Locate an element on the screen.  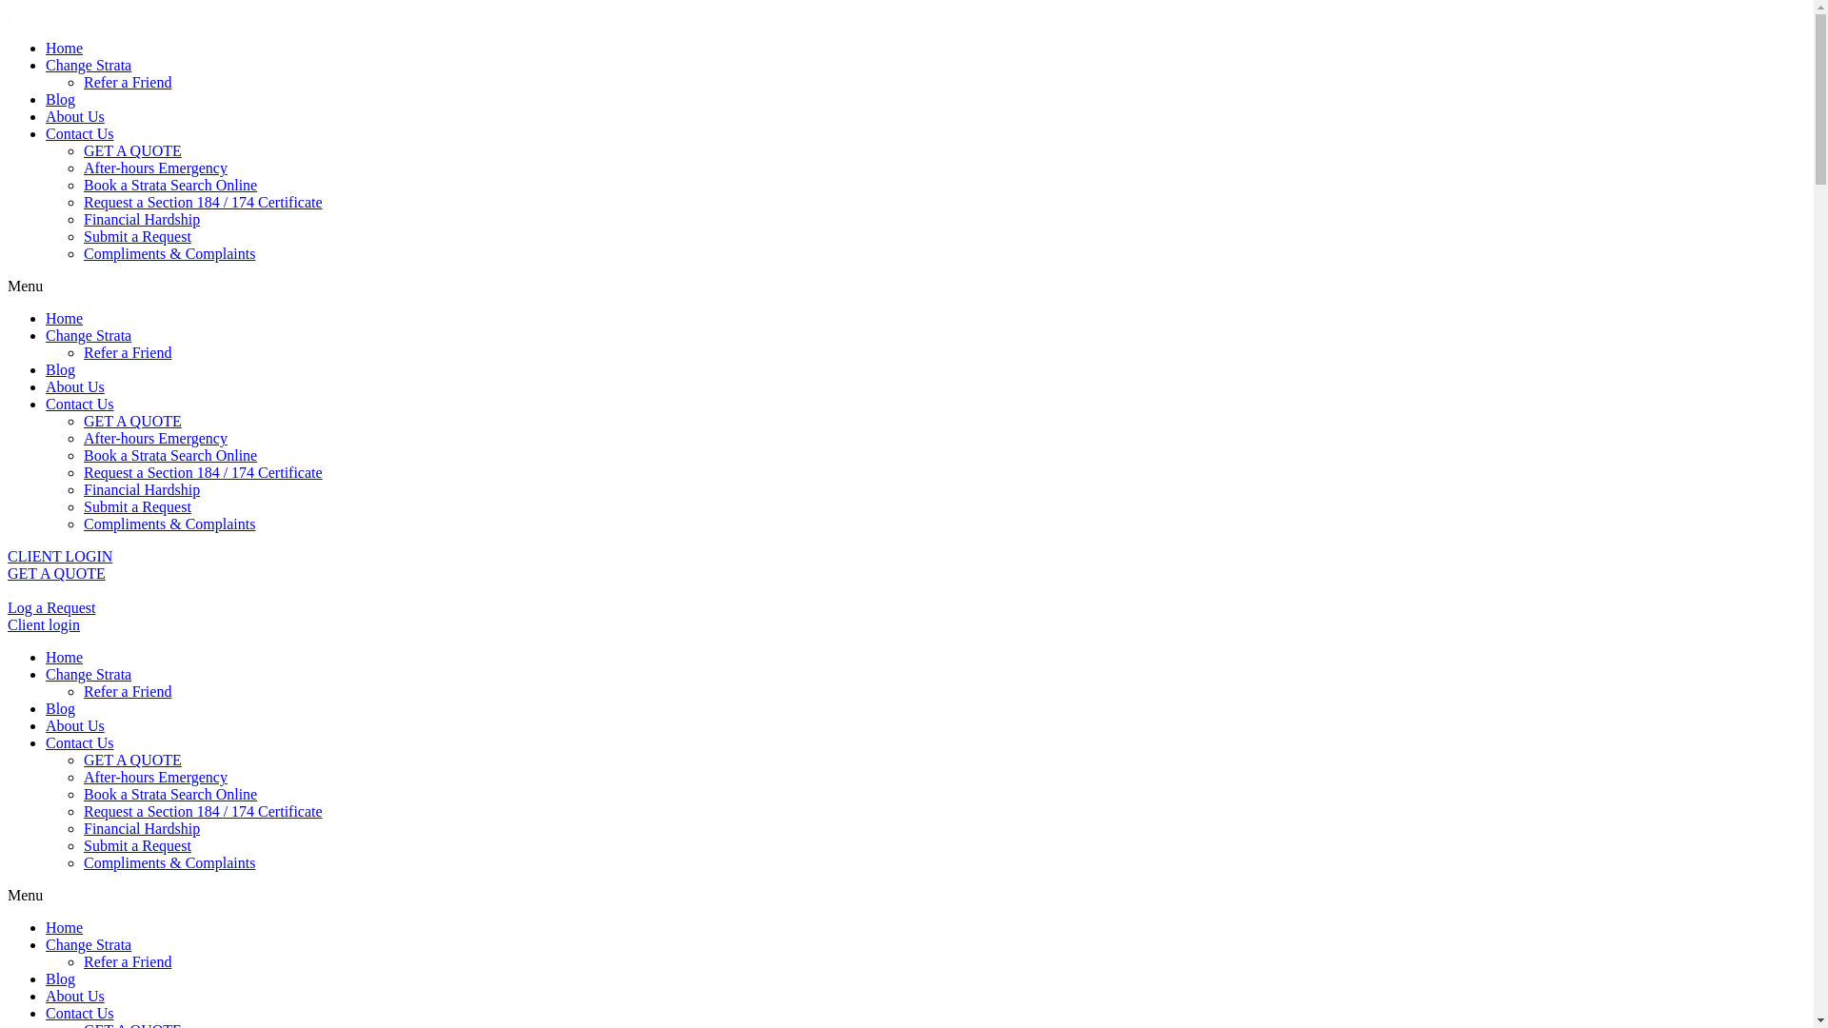
GET A QUOTE is located at coordinates (133, 150).